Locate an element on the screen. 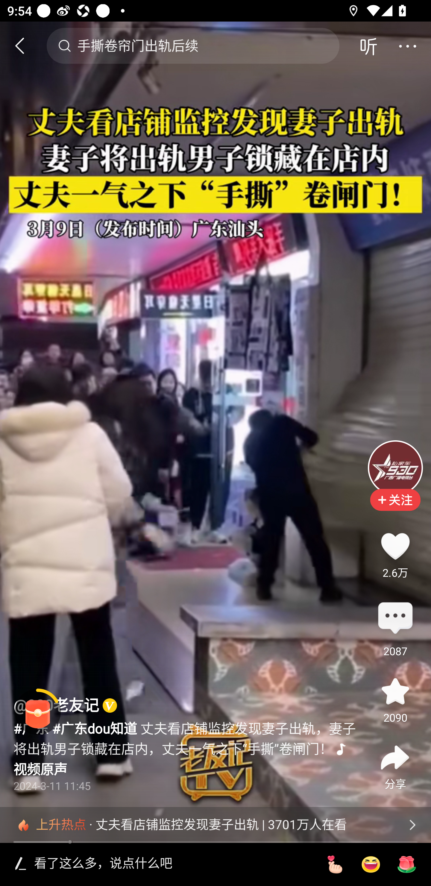 The width and height of the screenshot is (431, 886). 返回 is located at coordinates (24, 45).